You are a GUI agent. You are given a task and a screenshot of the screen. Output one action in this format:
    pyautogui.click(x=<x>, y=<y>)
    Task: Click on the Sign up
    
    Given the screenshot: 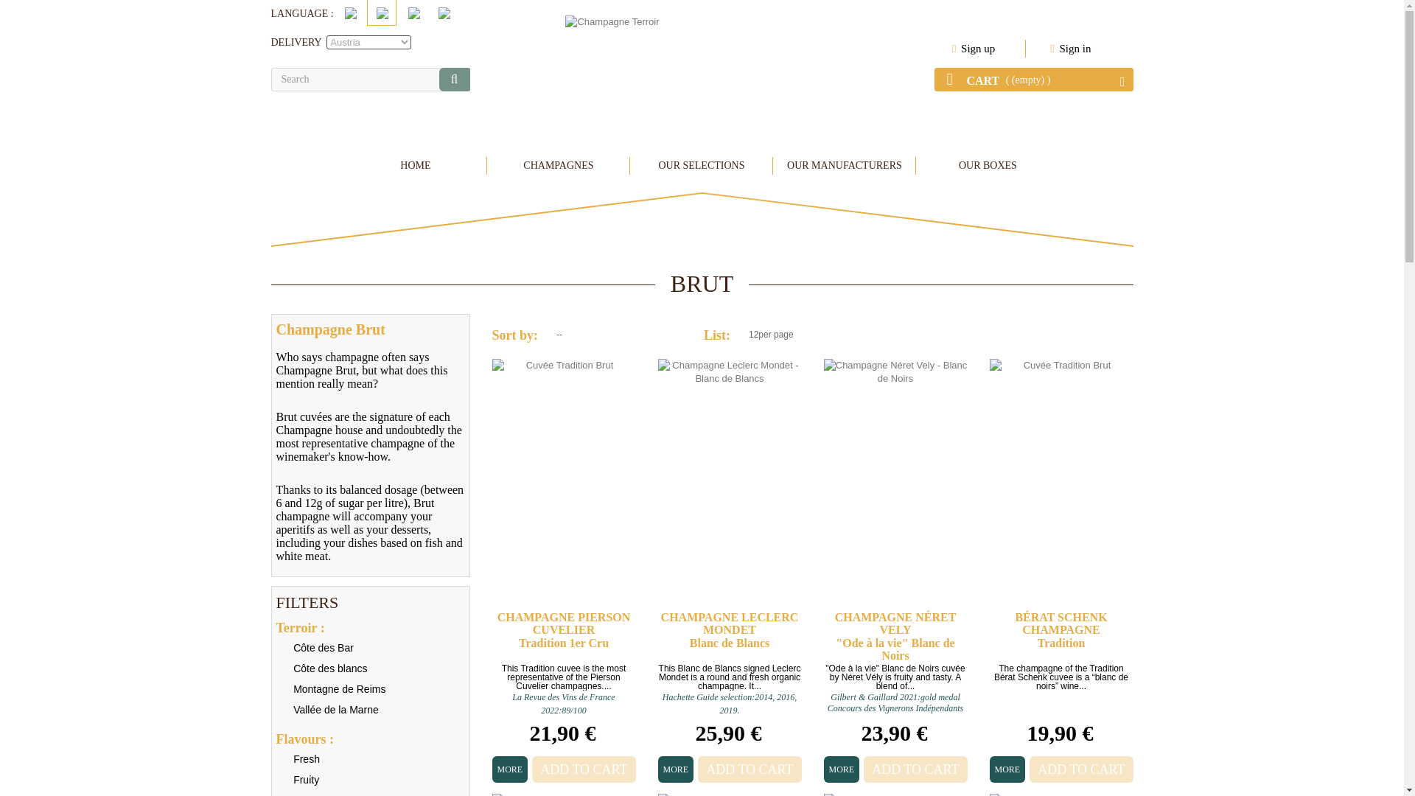 What is the action you would take?
    pyautogui.click(x=976, y=49)
    